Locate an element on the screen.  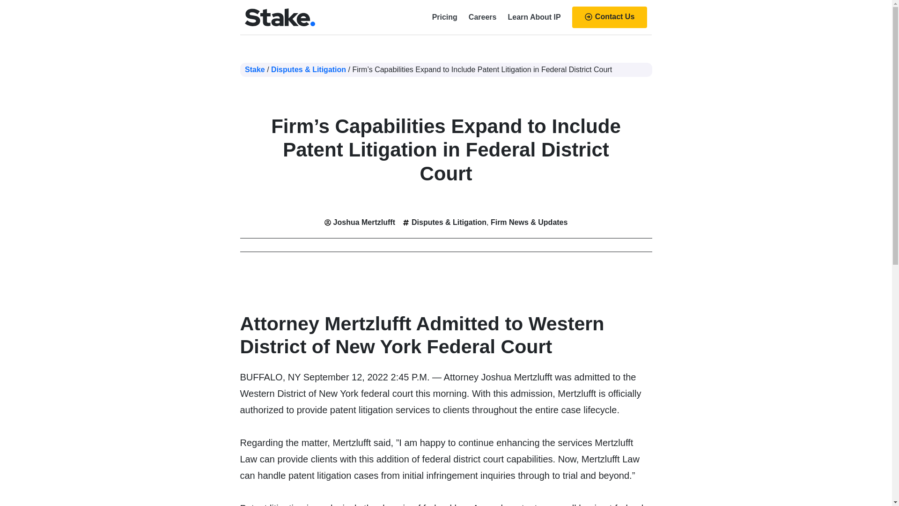
Contact Us is located at coordinates (610, 17).